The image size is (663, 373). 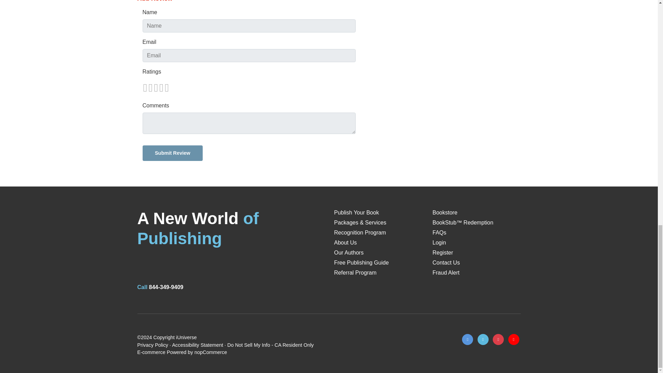 What do you see at coordinates (345, 242) in the screenshot?
I see `About Us` at bounding box center [345, 242].